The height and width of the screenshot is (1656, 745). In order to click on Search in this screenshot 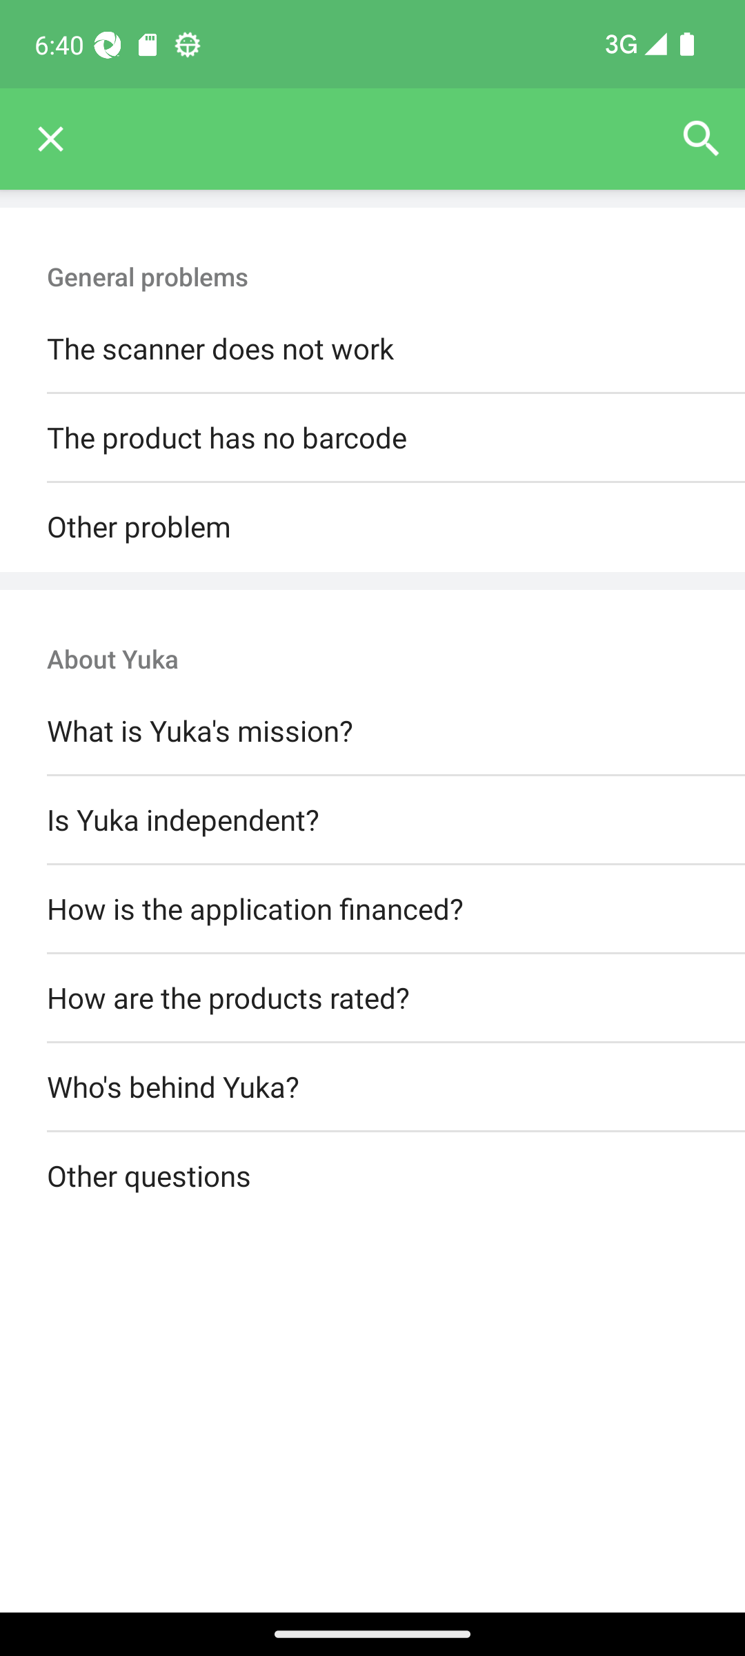, I will do `click(701, 139)`.